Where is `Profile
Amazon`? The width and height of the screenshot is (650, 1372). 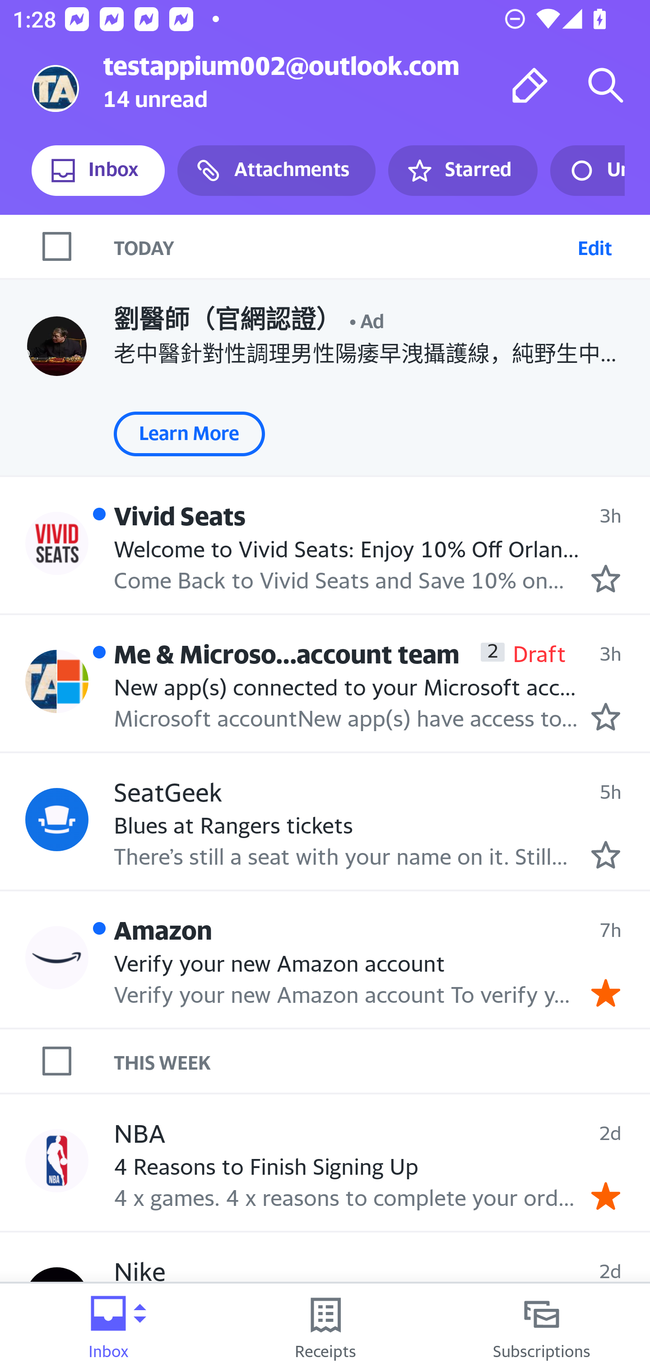 Profile
Amazon is located at coordinates (57, 958).